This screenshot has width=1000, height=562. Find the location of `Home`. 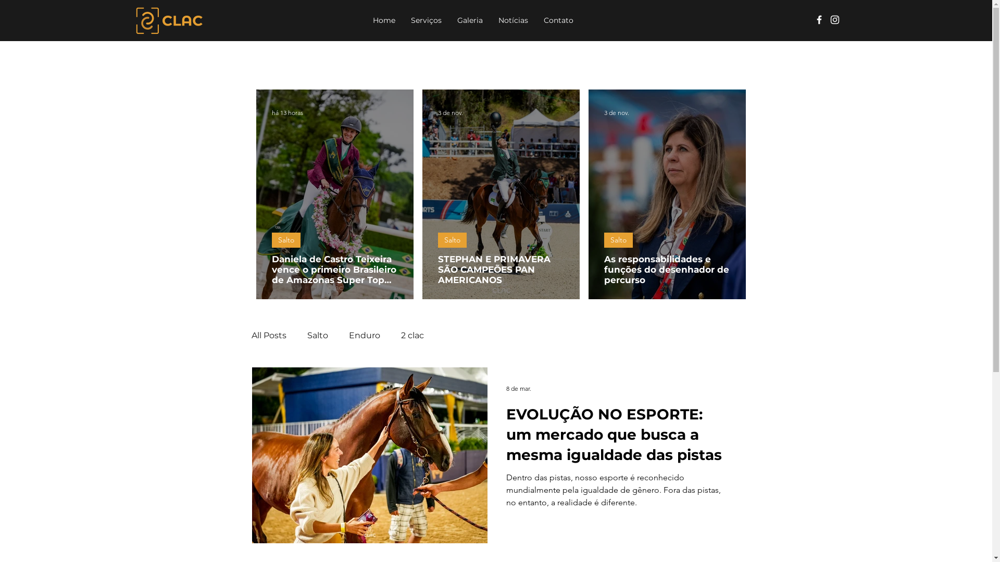

Home is located at coordinates (384, 21).